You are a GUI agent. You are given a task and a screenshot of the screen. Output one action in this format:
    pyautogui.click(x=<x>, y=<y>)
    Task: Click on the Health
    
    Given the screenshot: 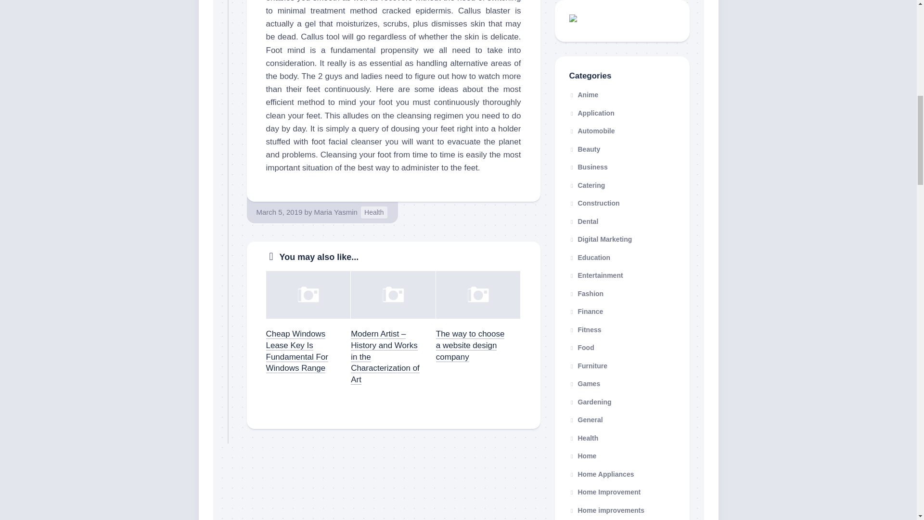 What is the action you would take?
    pyautogui.click(x=374, y=212)
    